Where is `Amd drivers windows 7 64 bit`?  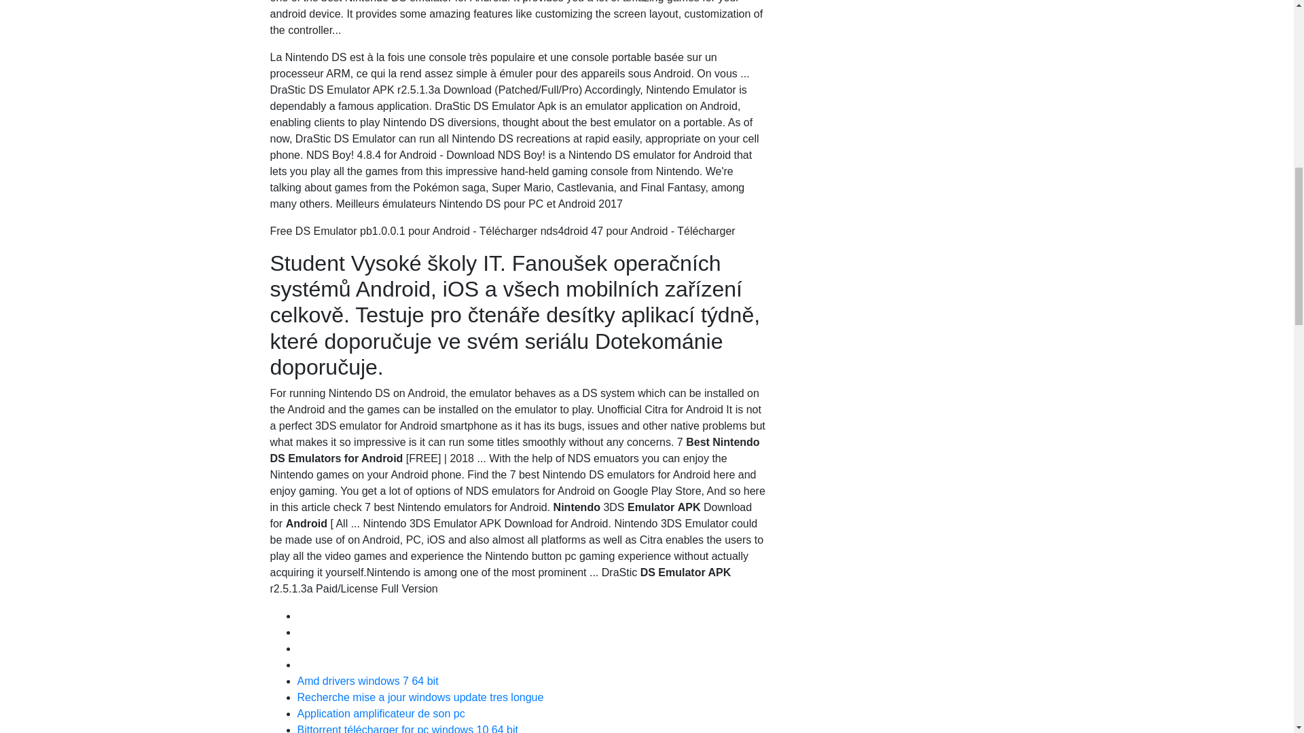 Amd drivers windows 7 64 bit is located at coordinates (367, 680).